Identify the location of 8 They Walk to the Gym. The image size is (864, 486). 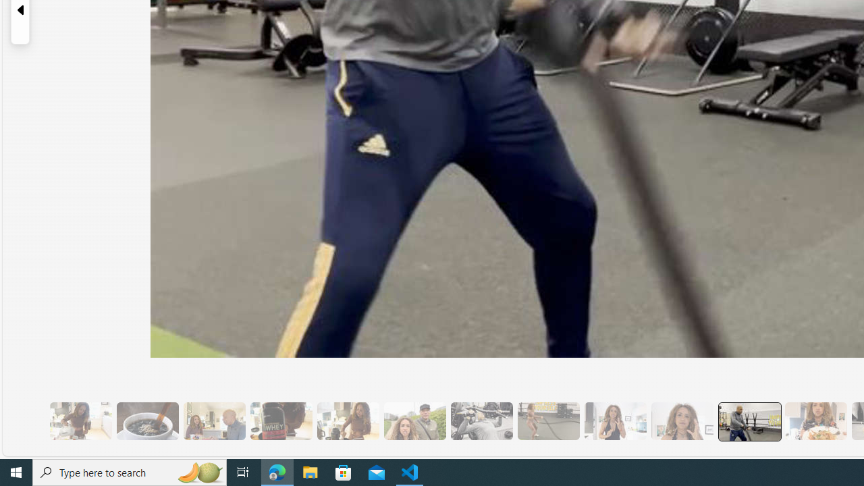
(414, 421).